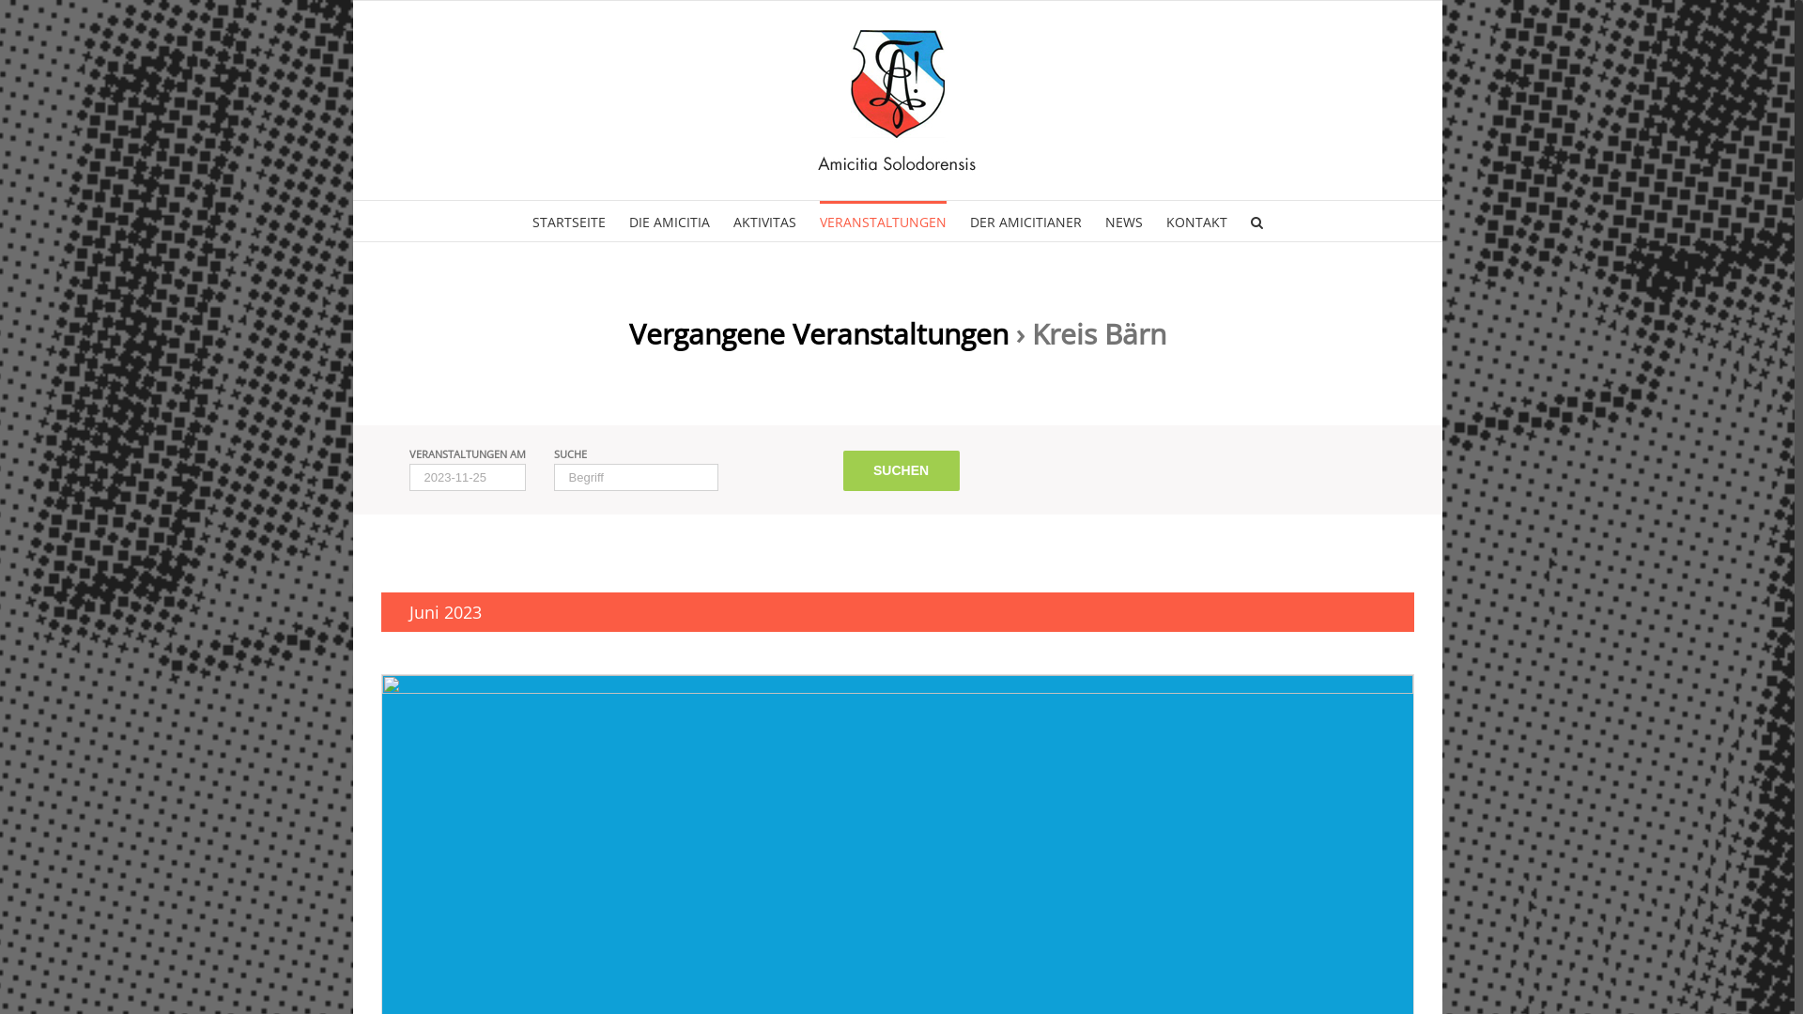  I want to click on VERANSTALTUNGEN, so click(883, 222).